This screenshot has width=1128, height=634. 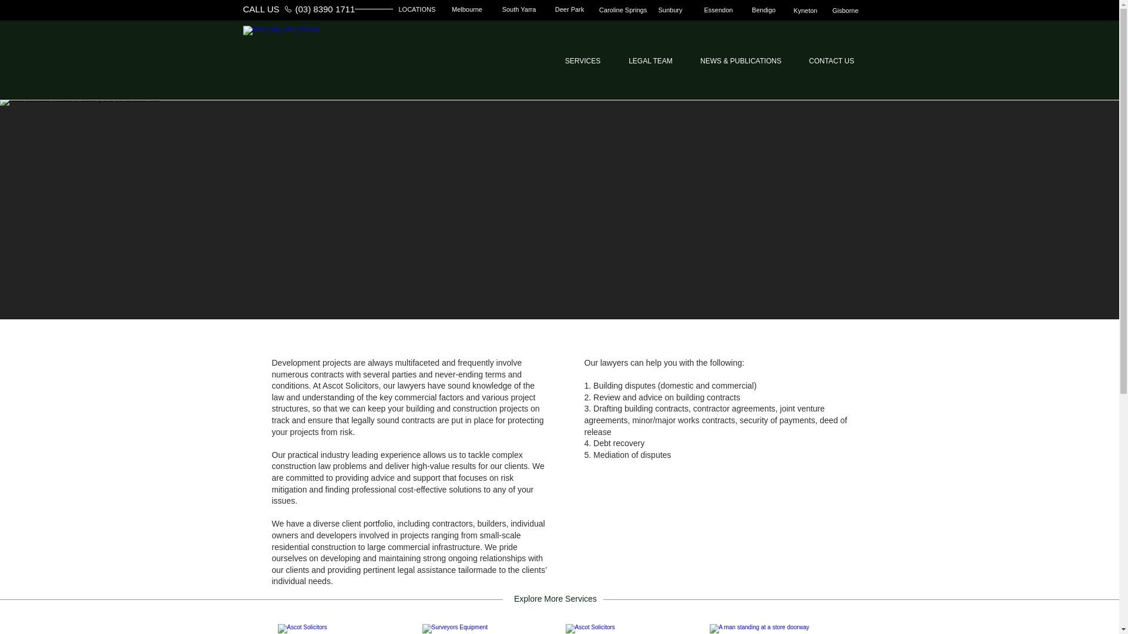 I want to click on Sunbury, so click(x=670, y=11).